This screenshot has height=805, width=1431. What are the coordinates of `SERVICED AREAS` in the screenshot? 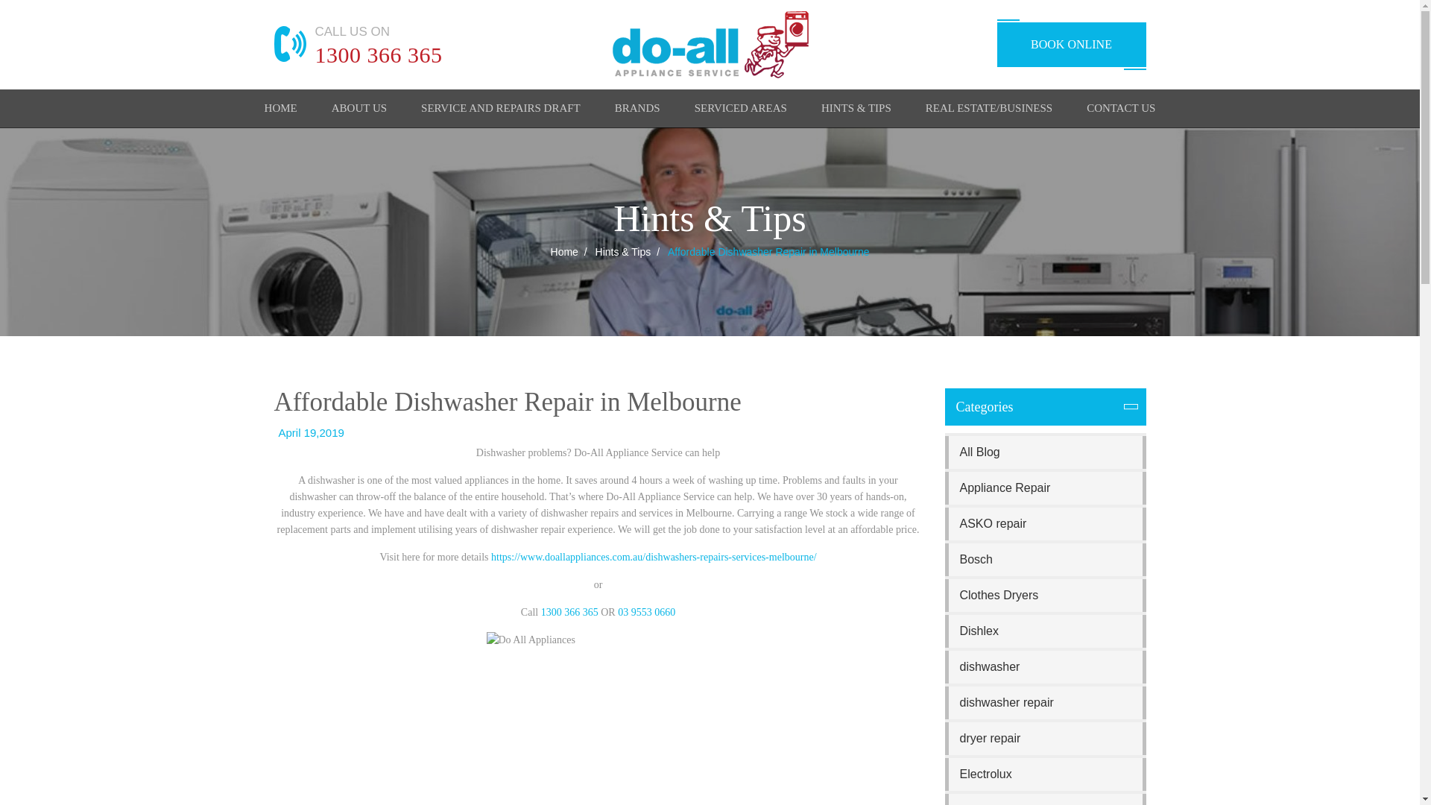 It's located at (741, 110).